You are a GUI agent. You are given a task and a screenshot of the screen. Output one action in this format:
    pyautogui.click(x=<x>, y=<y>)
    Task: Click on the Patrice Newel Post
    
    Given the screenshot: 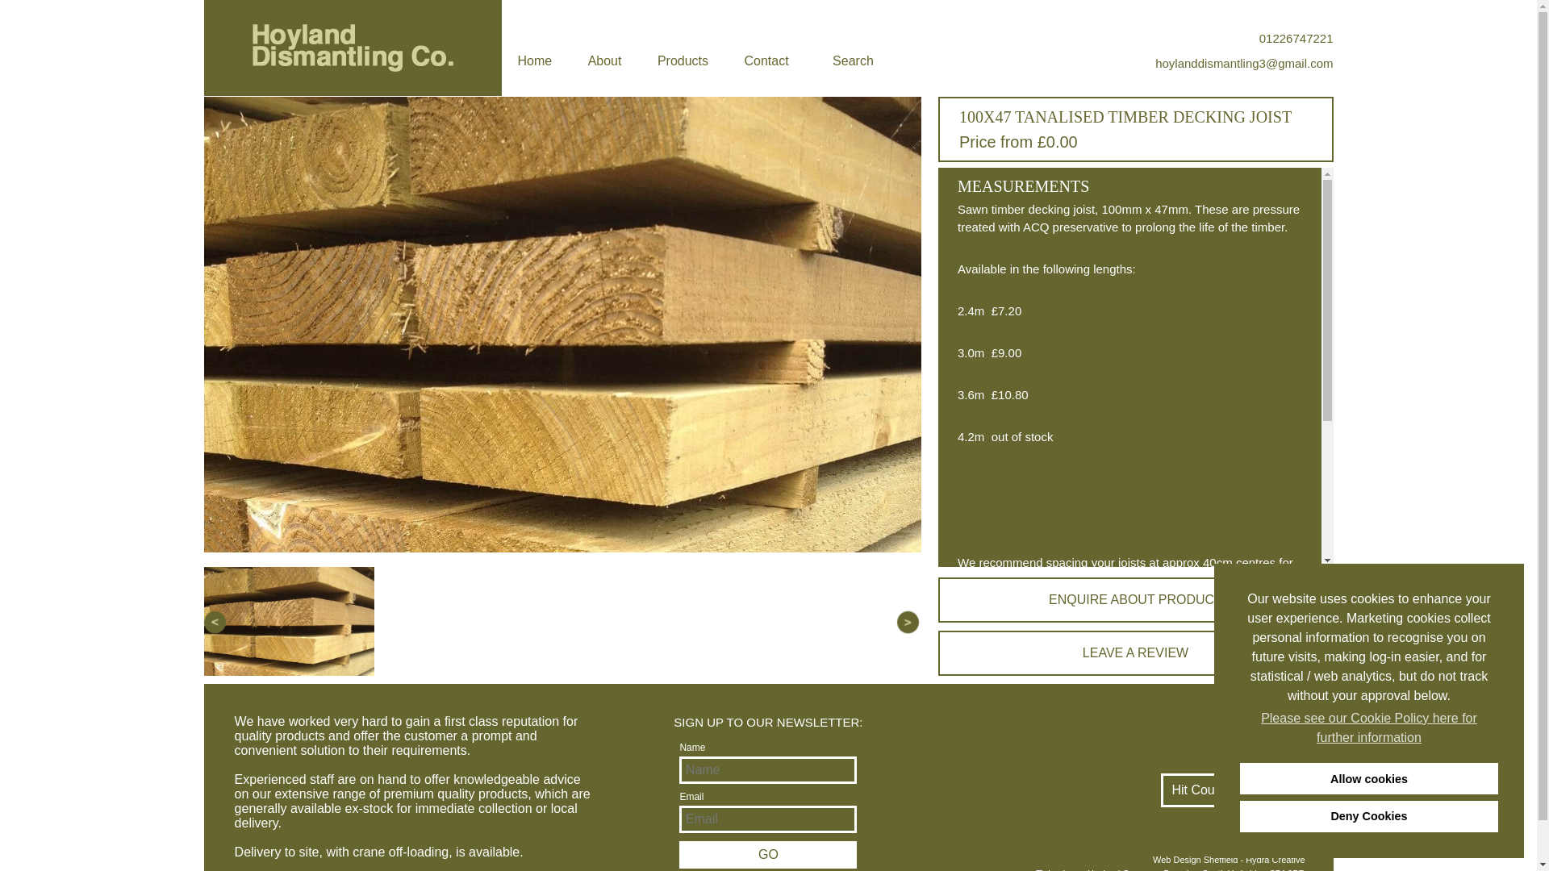 What is the action you would take?
    pyautogui.click(x=1012, y=736)
    